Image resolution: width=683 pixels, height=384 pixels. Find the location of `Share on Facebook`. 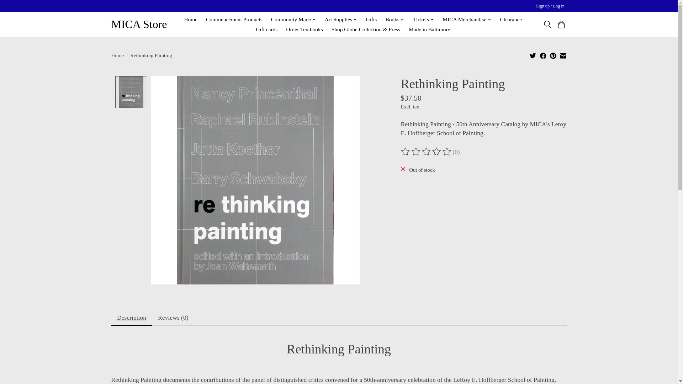

Share on Facebook is located at coordinates (543, 55).